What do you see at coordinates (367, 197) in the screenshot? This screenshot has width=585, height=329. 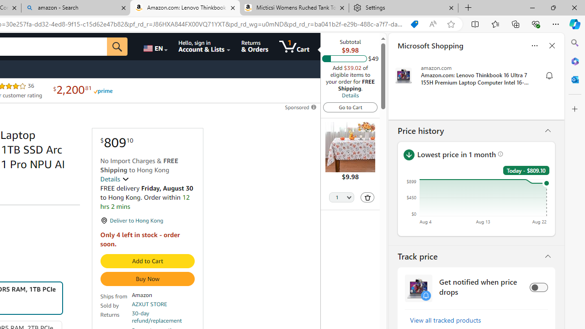 I see `Delete` at bounding box center [367, 197].